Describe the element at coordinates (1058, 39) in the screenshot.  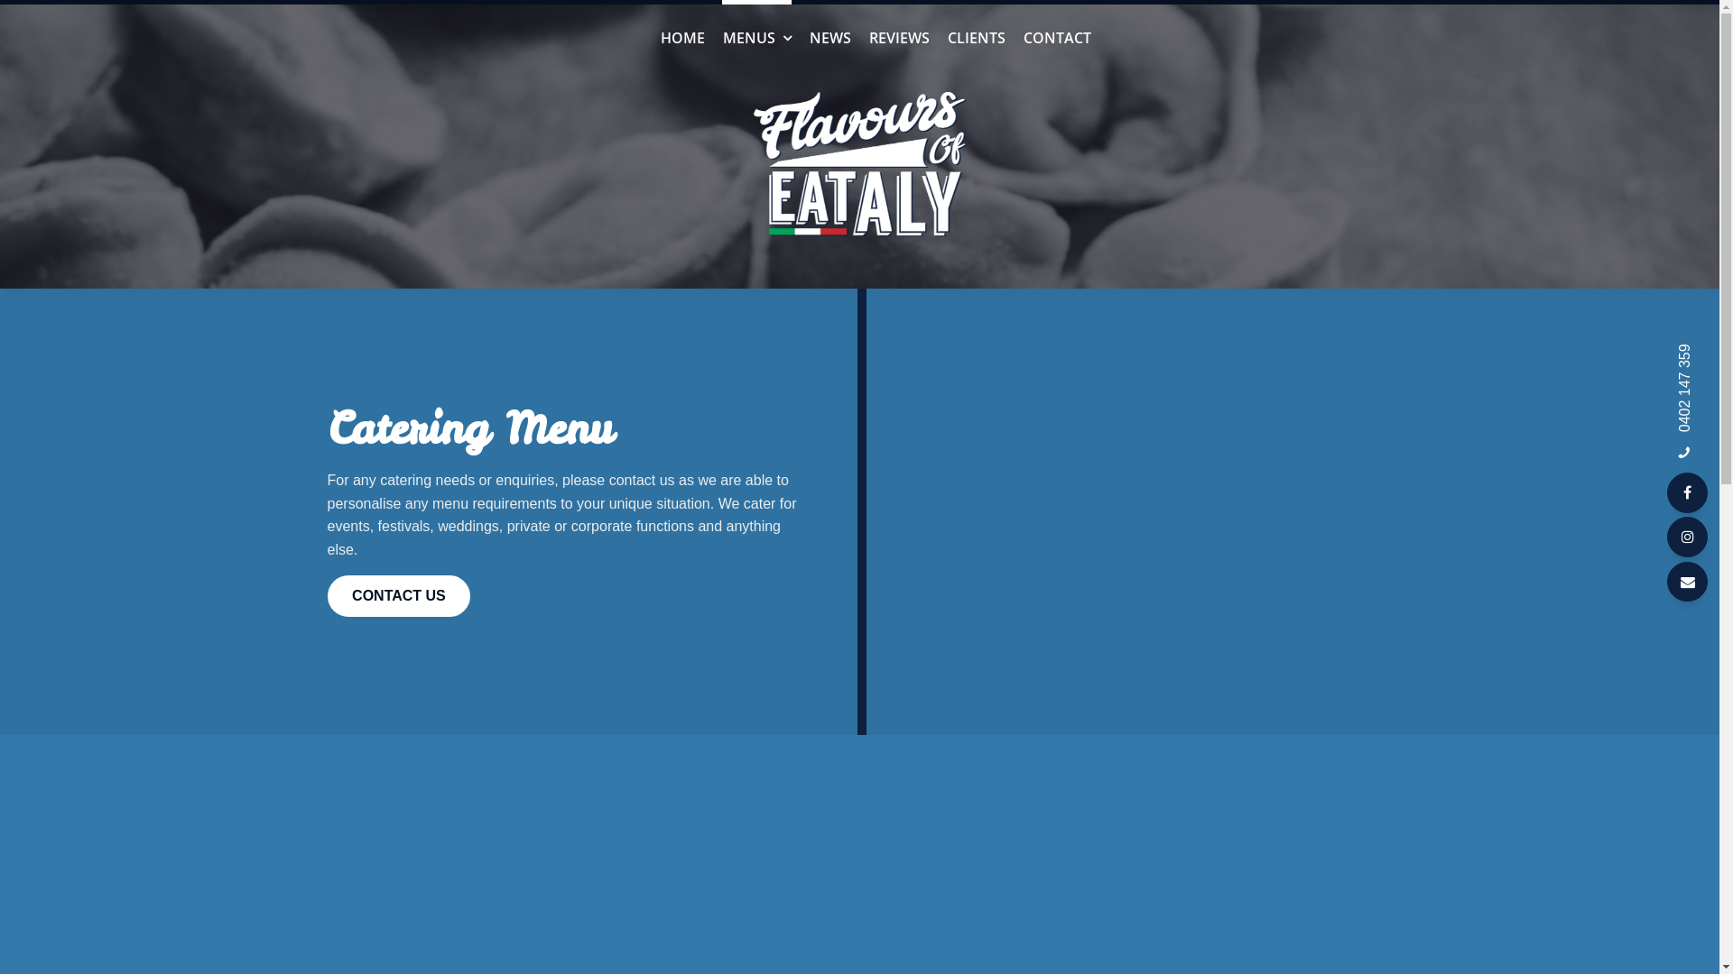
I see `CONTACT` at that location.